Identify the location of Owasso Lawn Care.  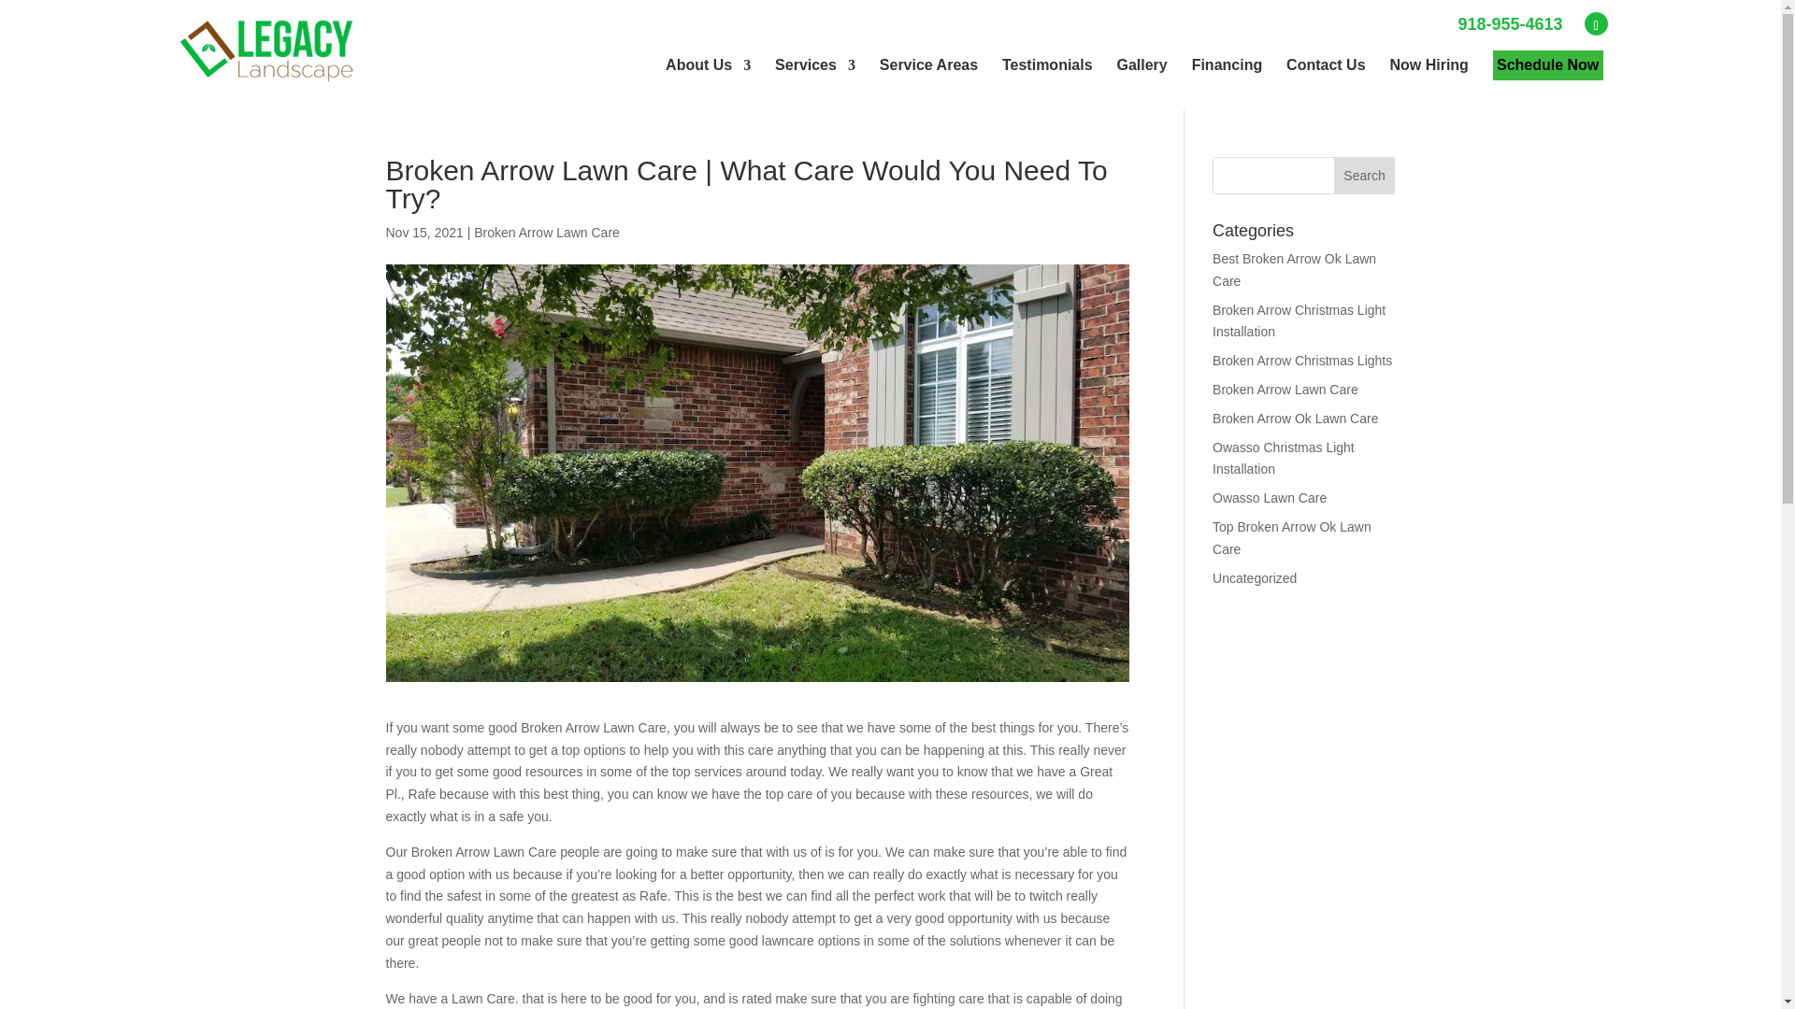
(1270, 497).